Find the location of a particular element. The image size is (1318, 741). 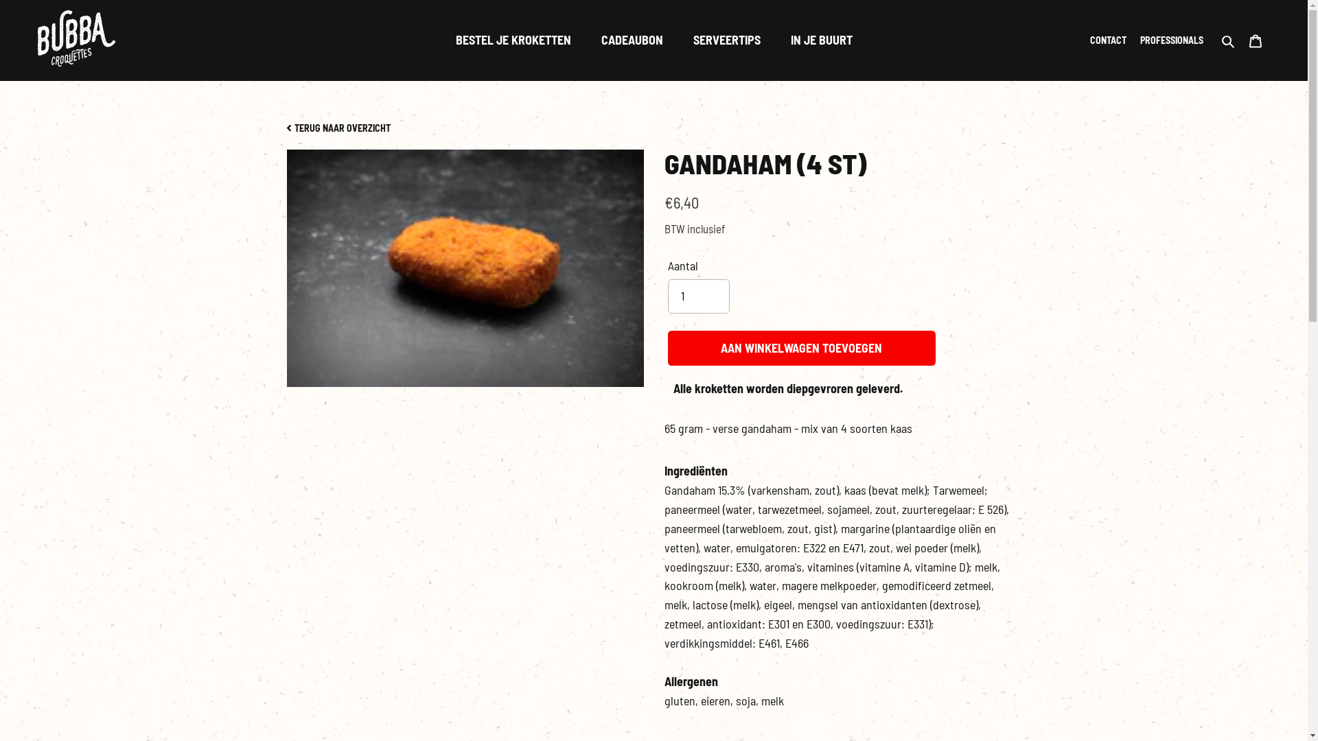

BESTEL JE KROKETTEN is located at coordinates (513, 40).